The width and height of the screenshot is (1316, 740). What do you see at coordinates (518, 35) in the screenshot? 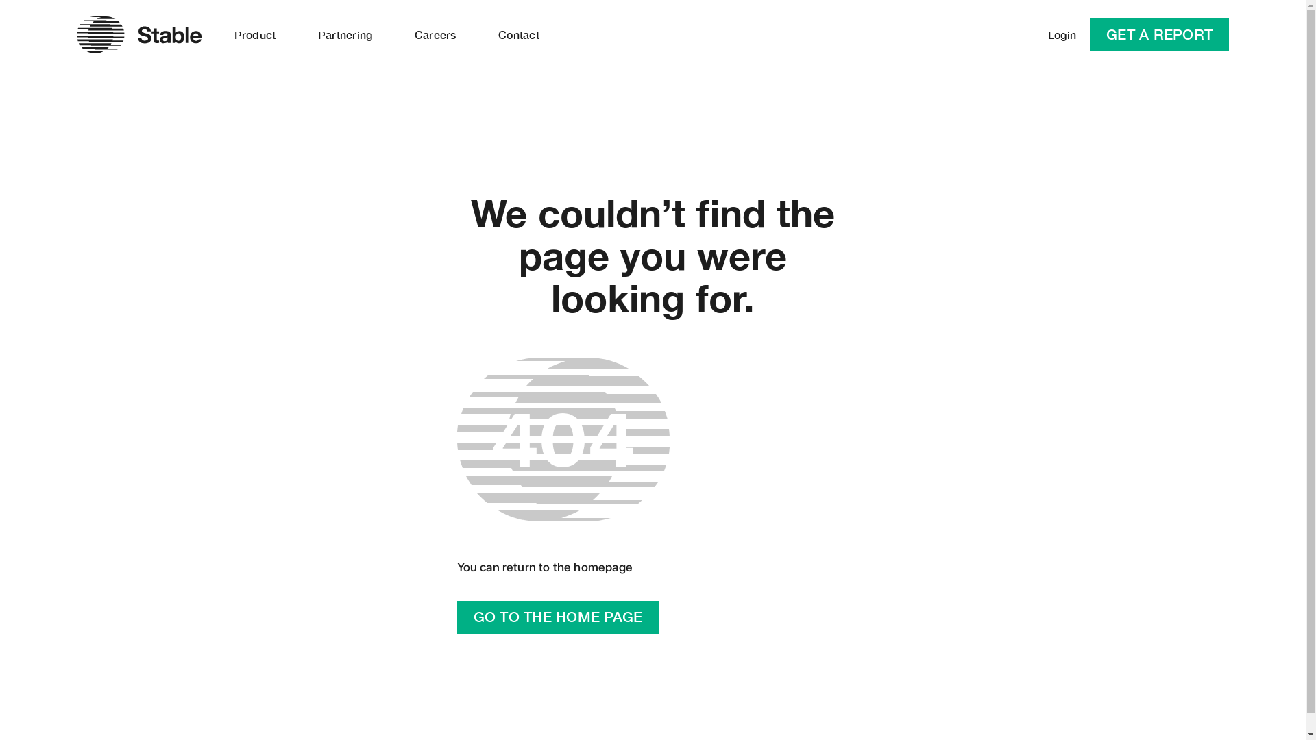
I see `Contact` at bounding box center [518, 35].